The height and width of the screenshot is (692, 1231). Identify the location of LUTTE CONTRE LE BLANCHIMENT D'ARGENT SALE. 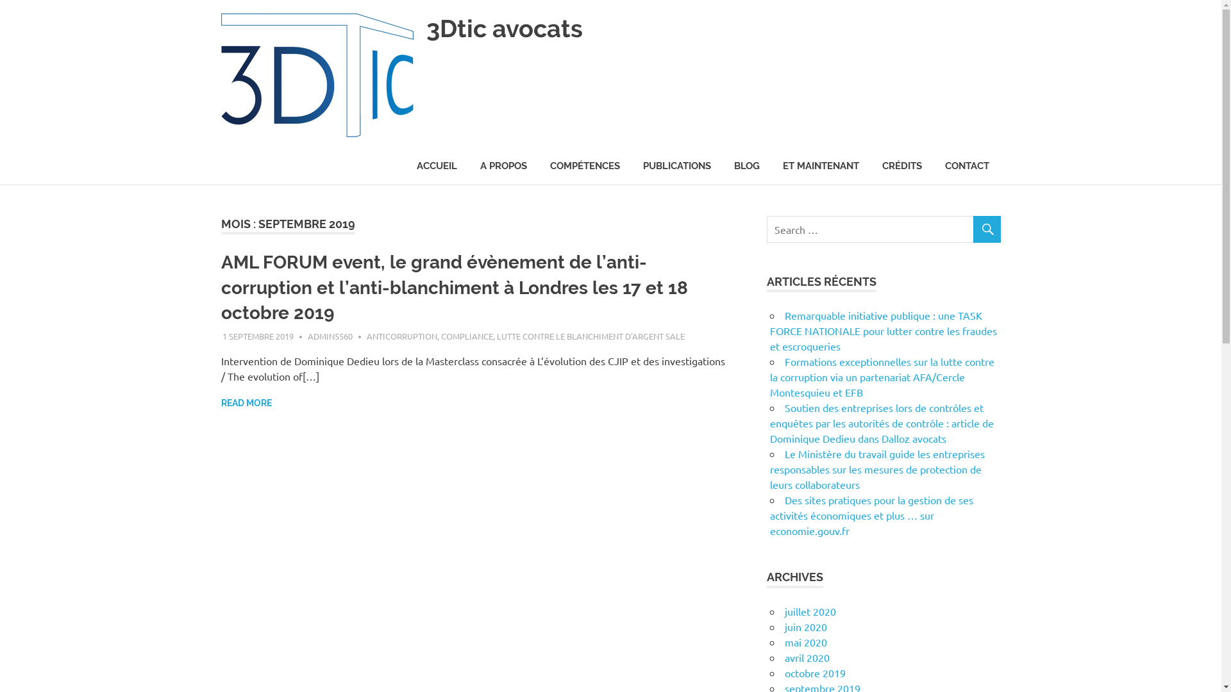
(591, 336).